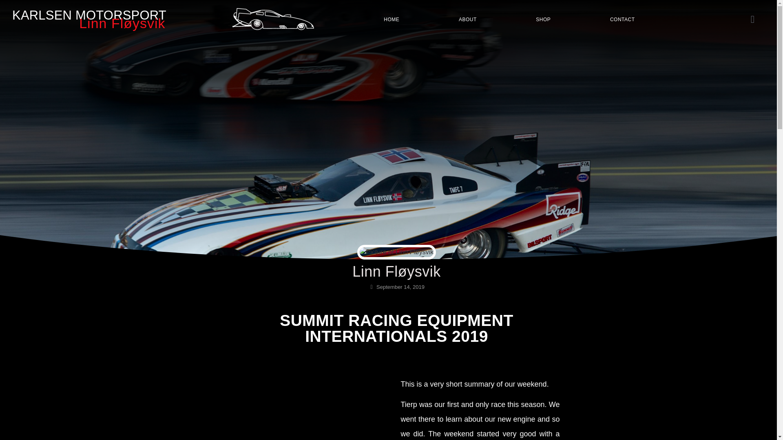  What do you see at coordinates (396, 287) in the screenshot?
I see `September 14, 2019` at bounding box center [396, 287].